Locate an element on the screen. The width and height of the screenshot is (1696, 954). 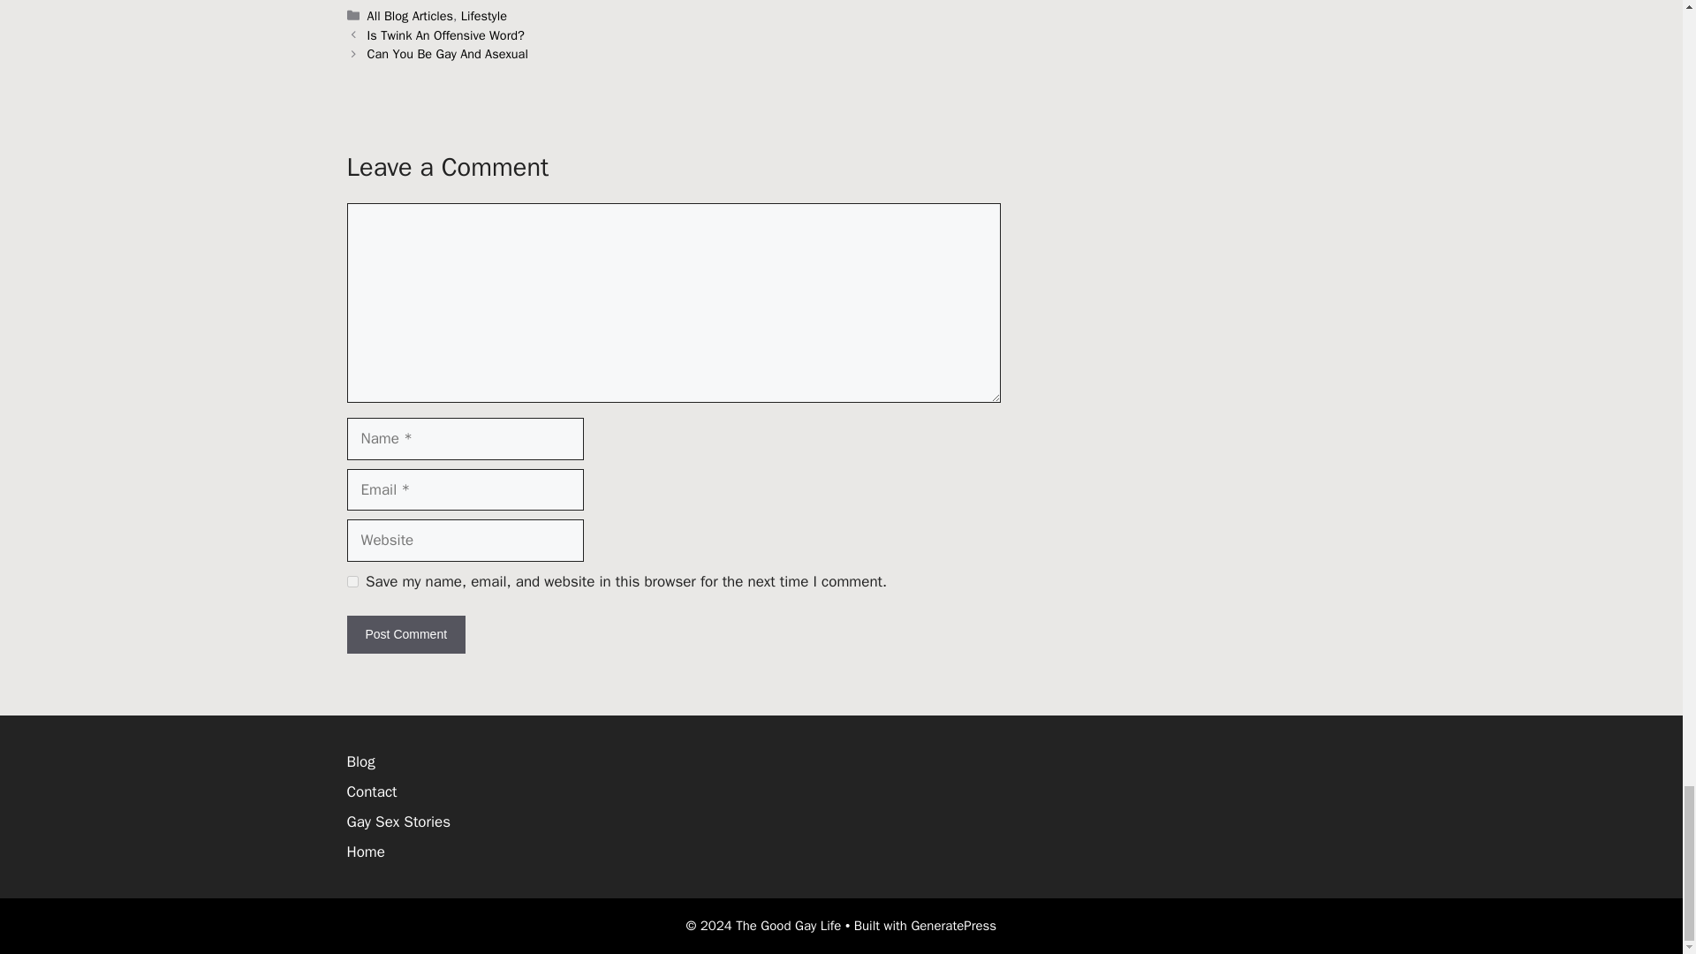
Is Twink An Offensive Word? is located at coordinates (445, 35).